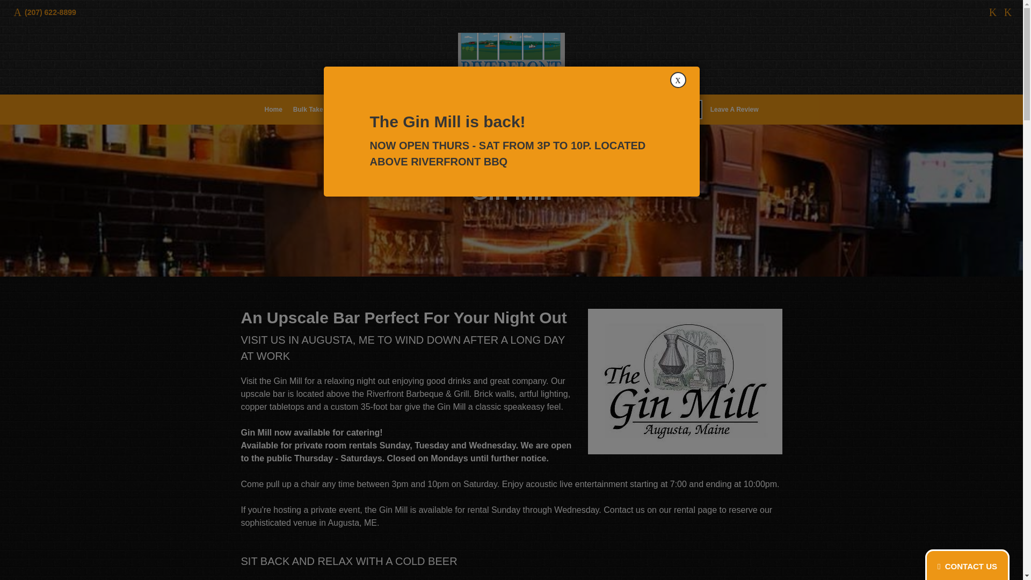  What do you see at coordinates (421, 110) in the screenshot?
I see `Catering` at bounding box center [421, 110].